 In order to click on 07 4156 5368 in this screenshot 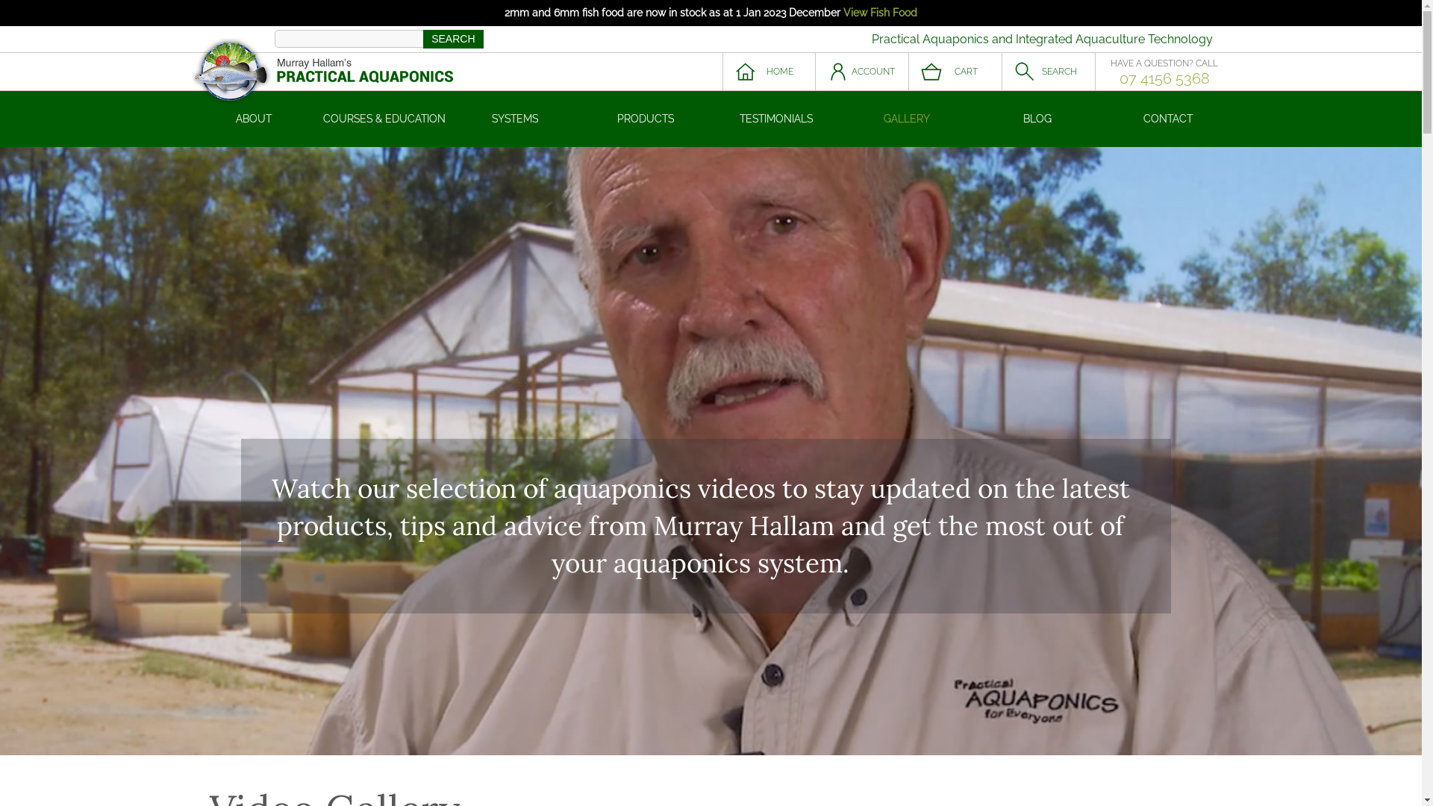, I will do `click(1164, 78)`.